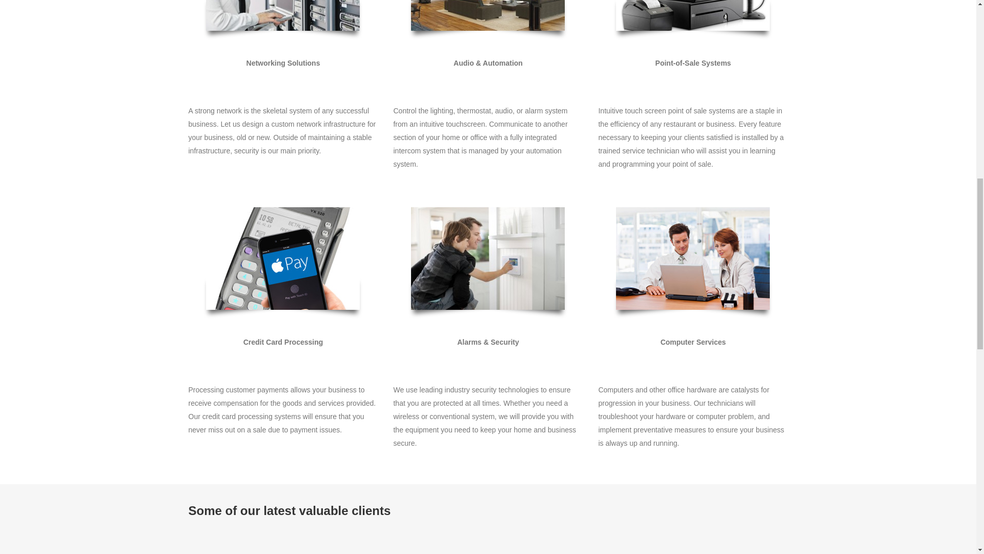  What do you see at coordinates (692, 15) in the screenshot?
I see `Point of sale system` at bounding box center [692, 15].